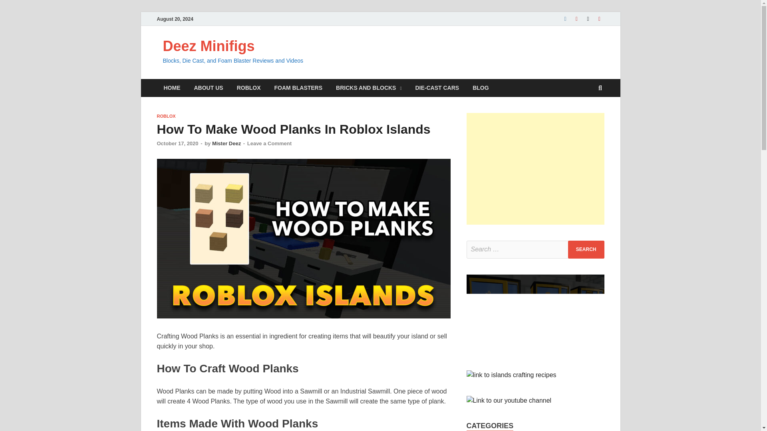 The width and height of the screenshot is (767, 431). What do you see at coordinates (177, 144) in the screenshot?
I see `October 17, 2020` at bounding box center [177, 144].